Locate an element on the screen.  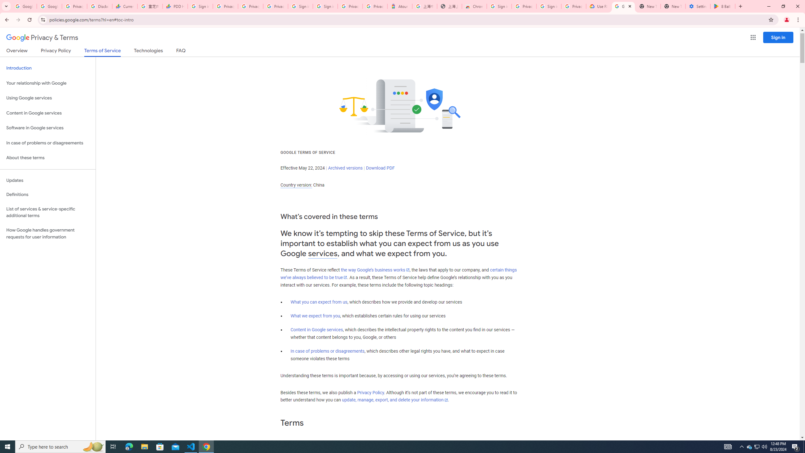
2301.12597v3.pdf is located at coordinates (777, 99).